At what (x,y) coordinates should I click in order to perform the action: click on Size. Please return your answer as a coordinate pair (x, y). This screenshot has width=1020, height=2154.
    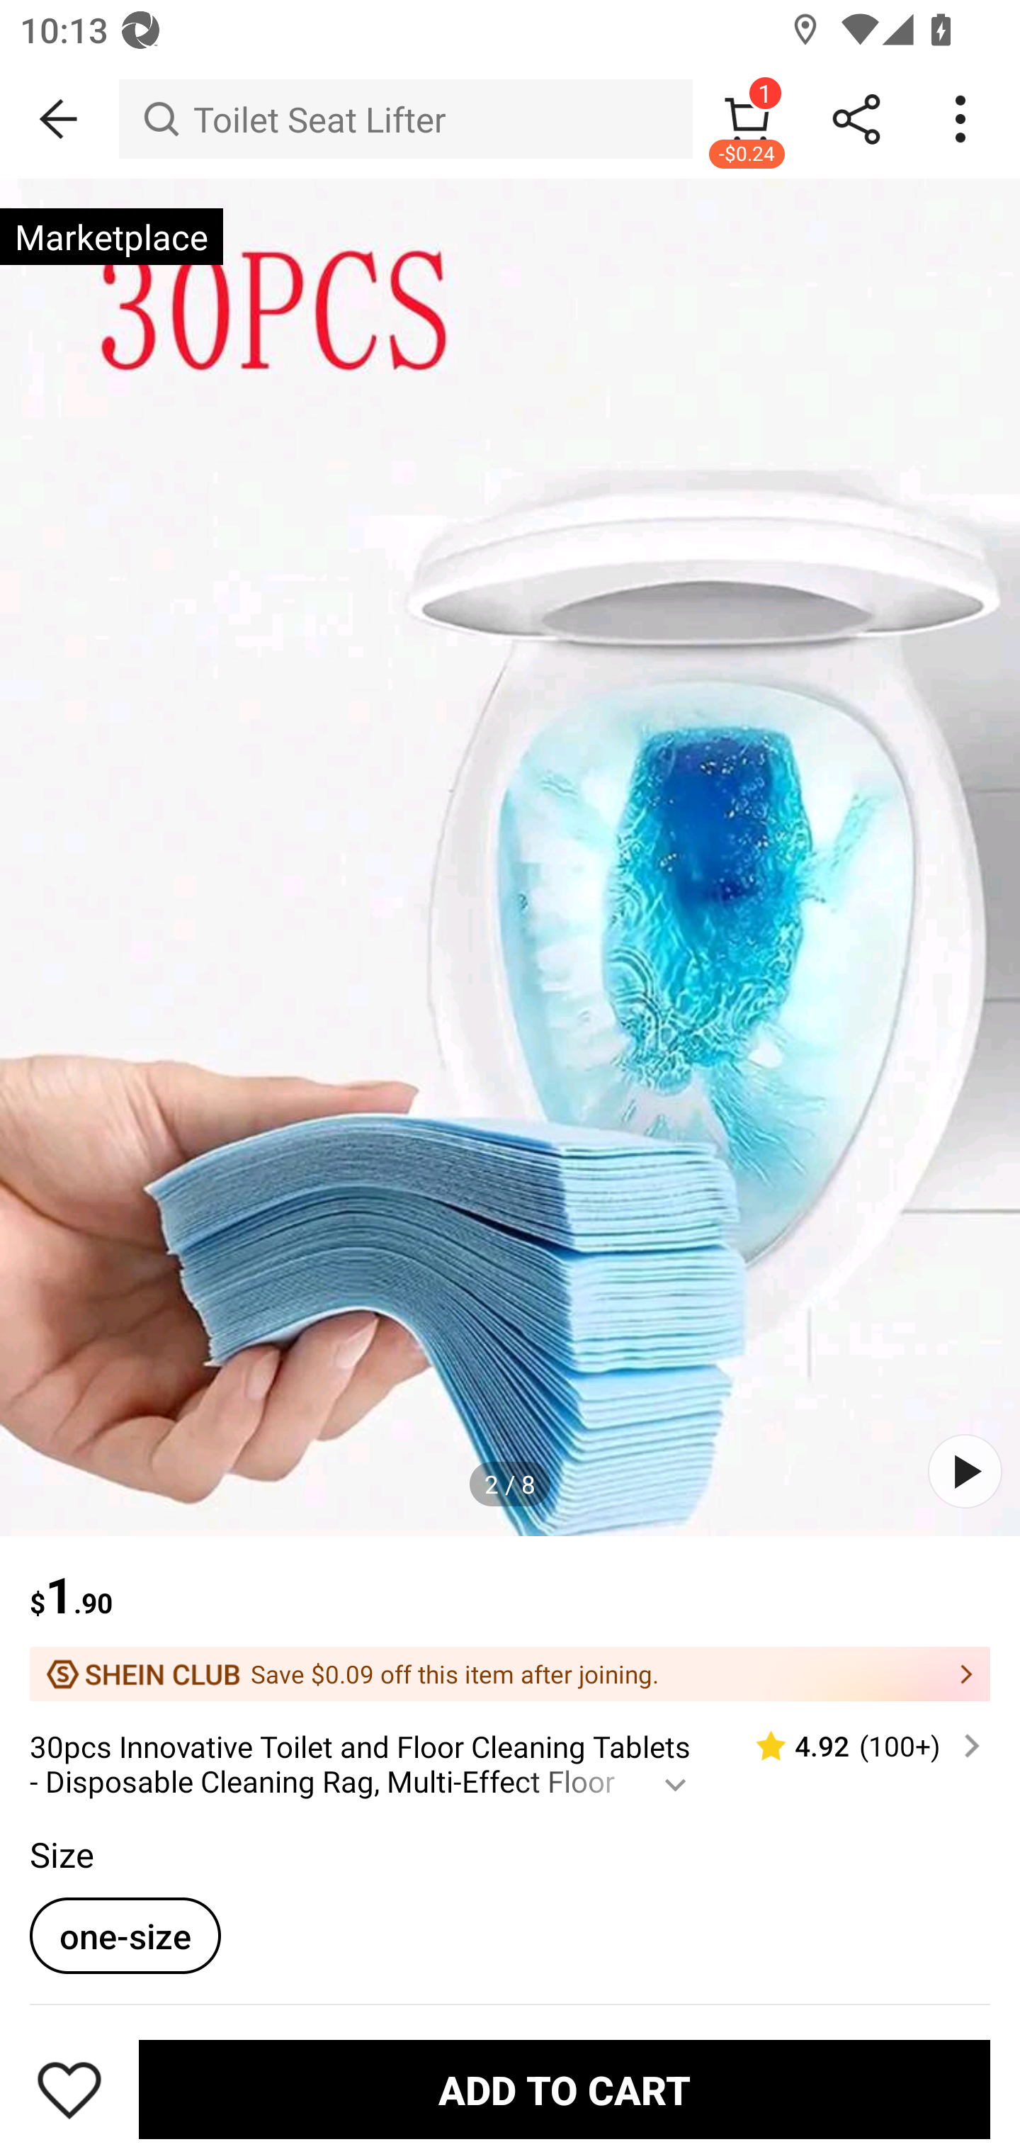
    Looking at the image, I should click on (61, 1854).